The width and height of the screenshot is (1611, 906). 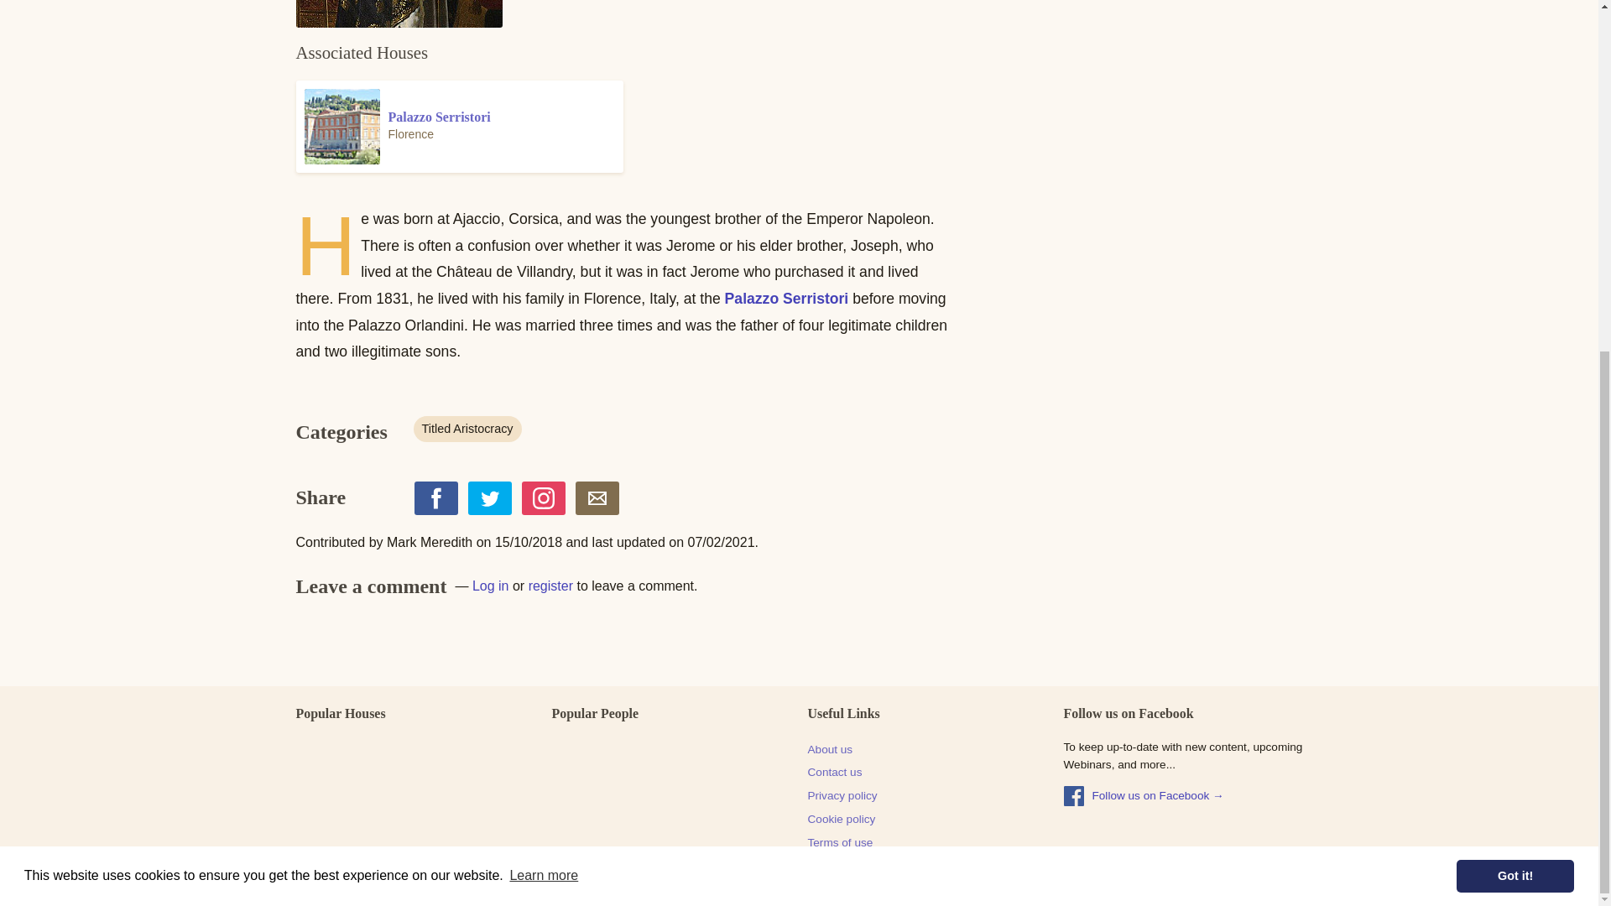 What do you see at coordinates (550, 586) in the screenshot?
I see `register` at bounding box center [550, 586].